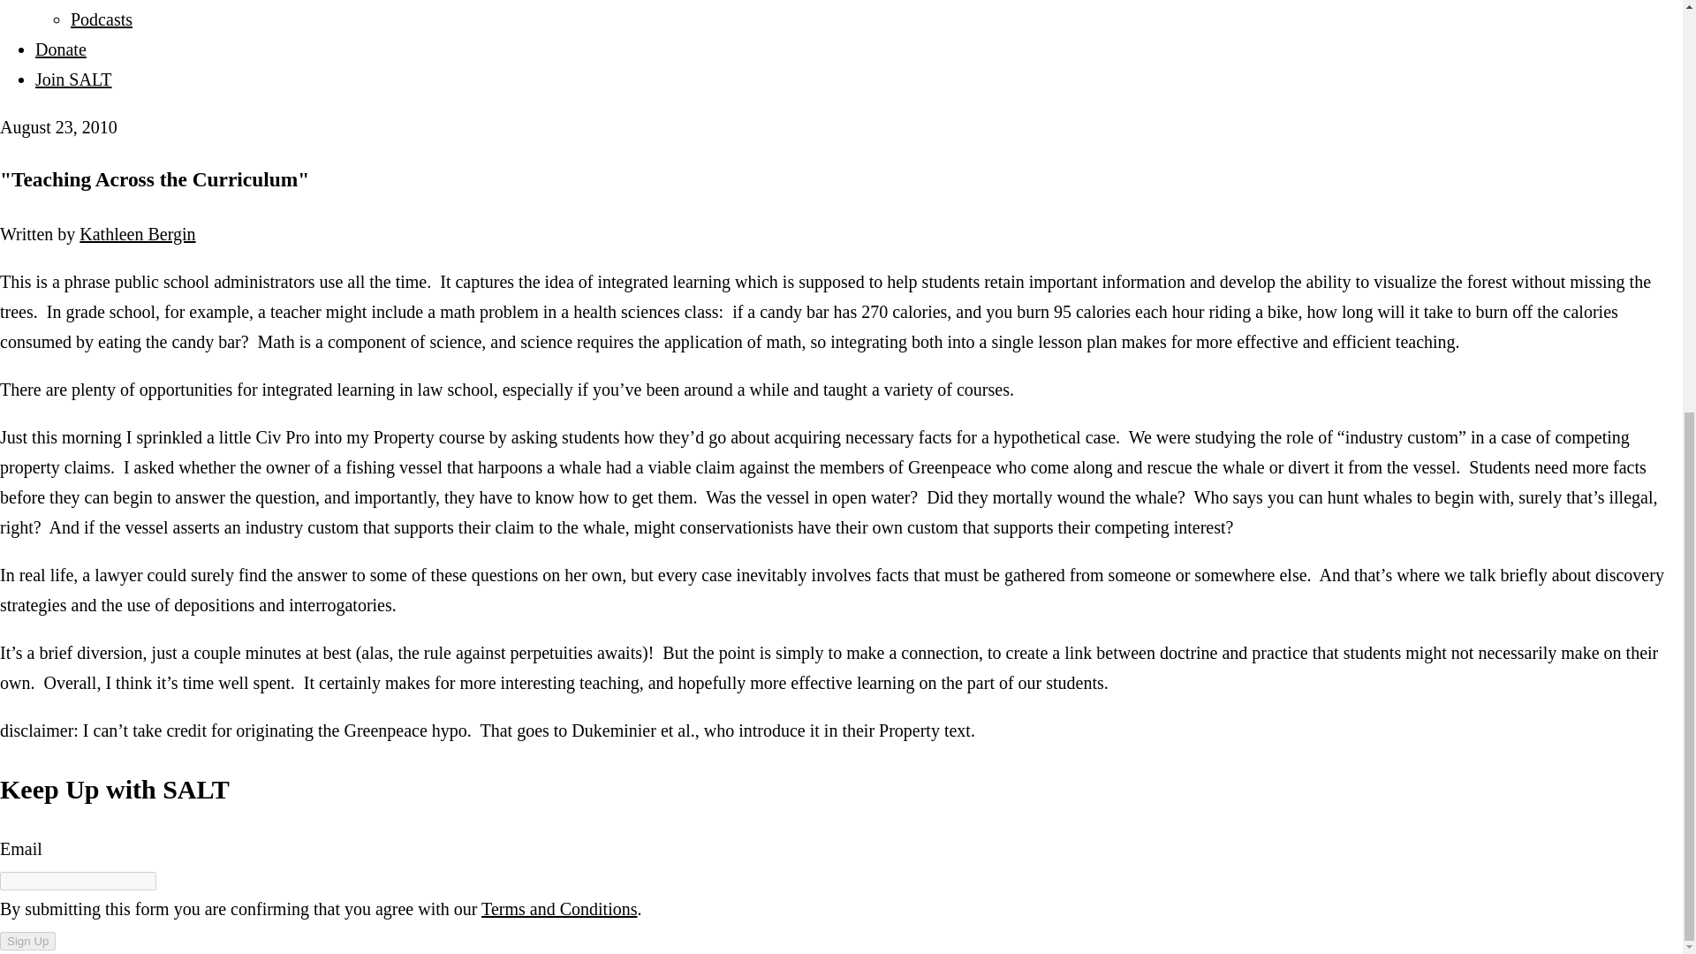  What do you see at coordinates (73, 79) in the screenshot?
I see `Join SALT` at bounding box center [73, 79].